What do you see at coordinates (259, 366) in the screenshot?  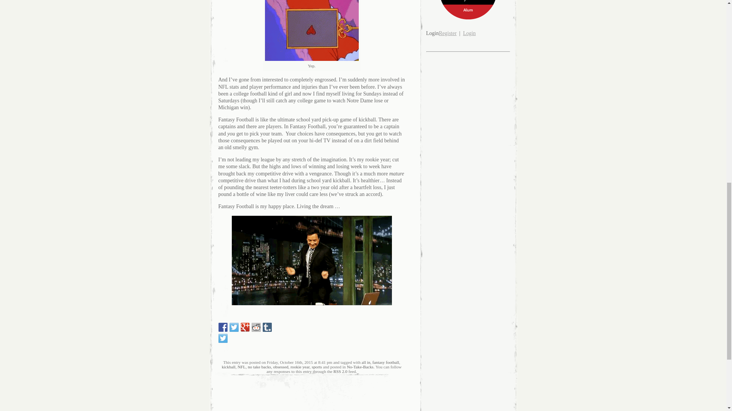 I see `no take backs` at bounding box center [259, 366].